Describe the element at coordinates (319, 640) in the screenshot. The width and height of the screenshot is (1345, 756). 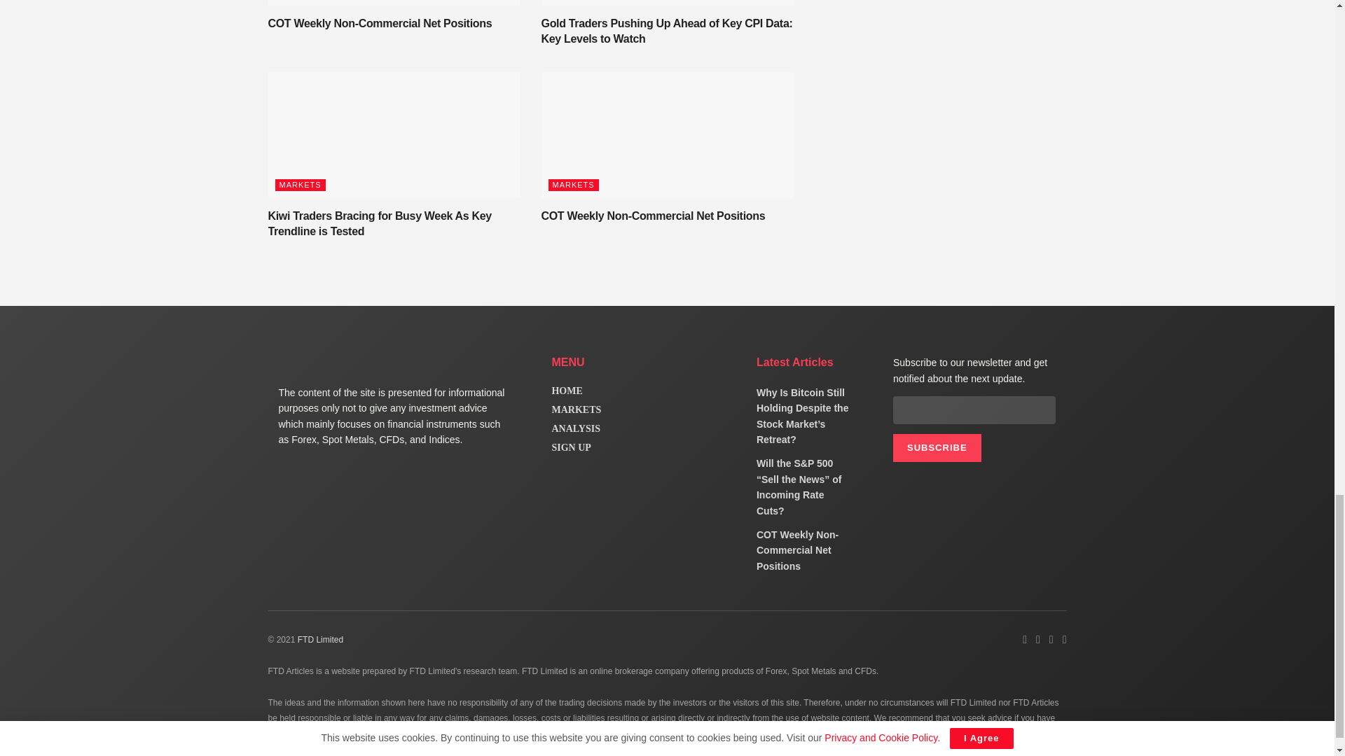
I see `FTD Limited` at that location.